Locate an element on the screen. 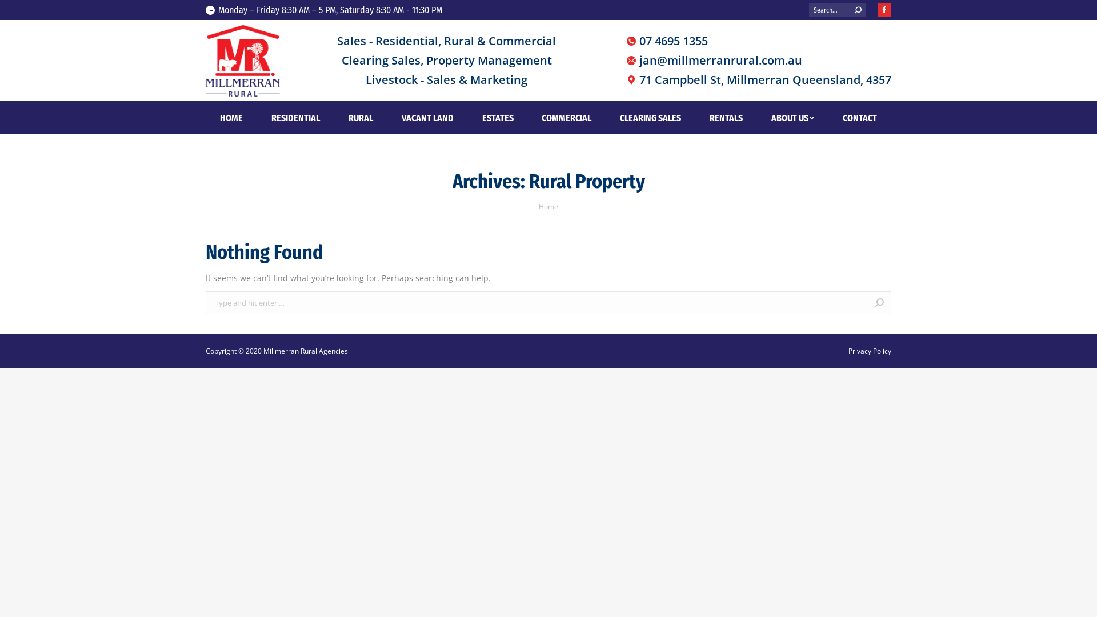 This screenshot has width=1097, height=617. Privacy Policy is located at coordinates (870, 351).